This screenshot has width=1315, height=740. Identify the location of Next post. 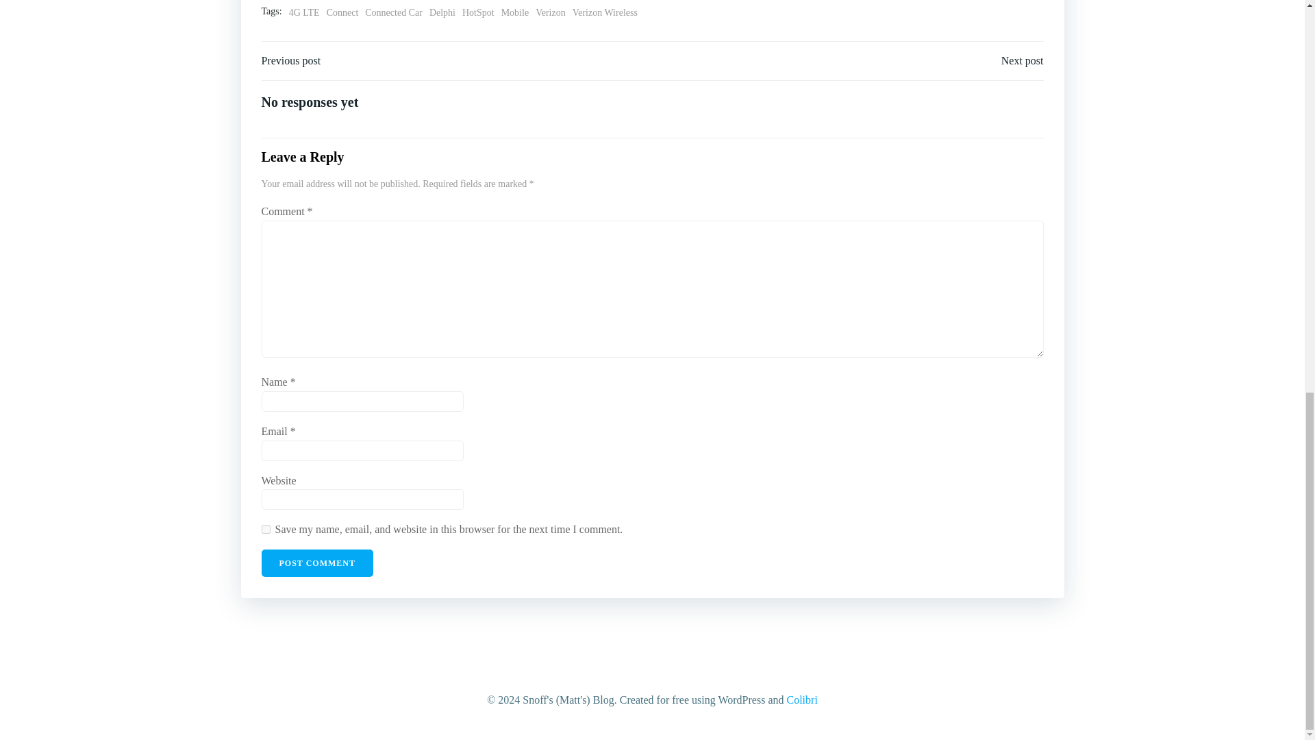
(1022, 60).